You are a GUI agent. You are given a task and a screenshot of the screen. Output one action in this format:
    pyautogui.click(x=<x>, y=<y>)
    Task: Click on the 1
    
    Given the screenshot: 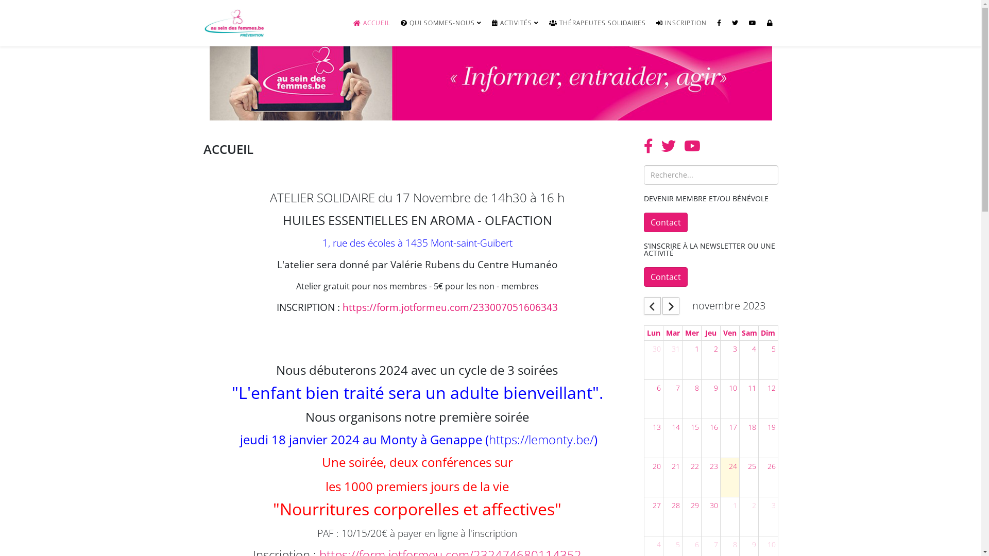 What is the action you would take?
    pyautogui.click(x=697, y=349)
    